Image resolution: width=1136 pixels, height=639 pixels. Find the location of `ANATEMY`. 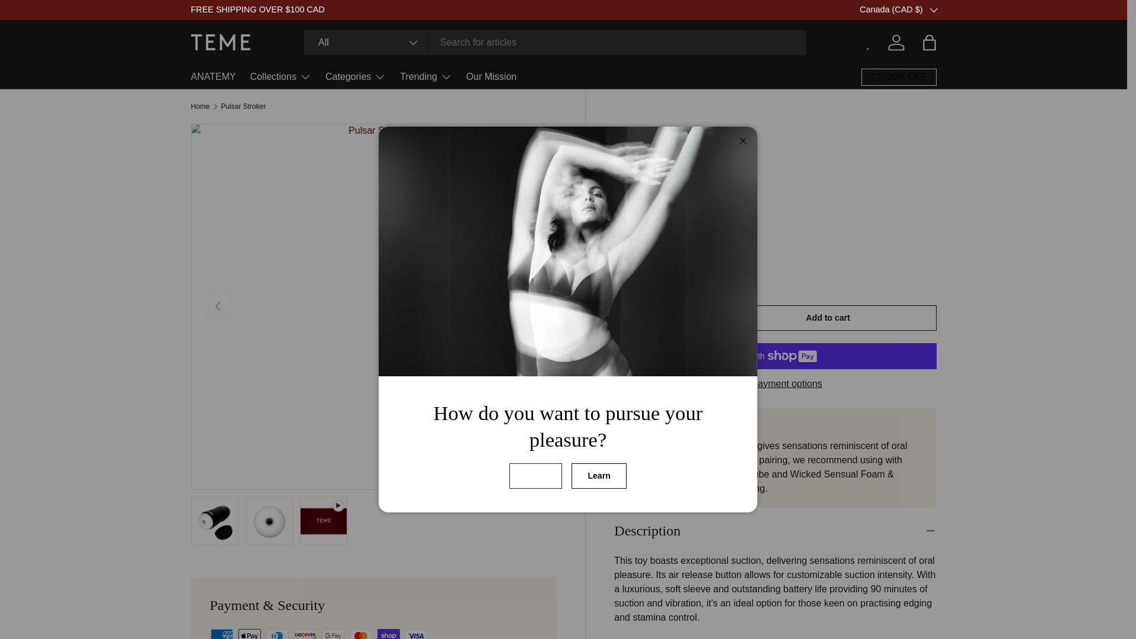

ANATEMY is located at coordinates (213, 77).